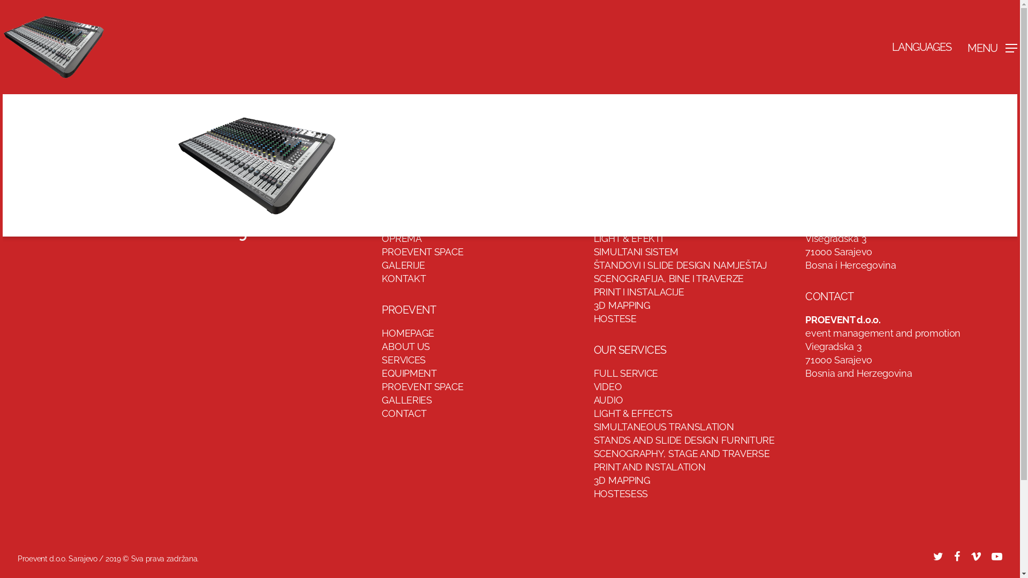 The width and height of the screenshot is (1028, 578). What do you see at coordinates (404, 413) in the screenshot?
I see `CONTACT` at bounding box center [404, 413].